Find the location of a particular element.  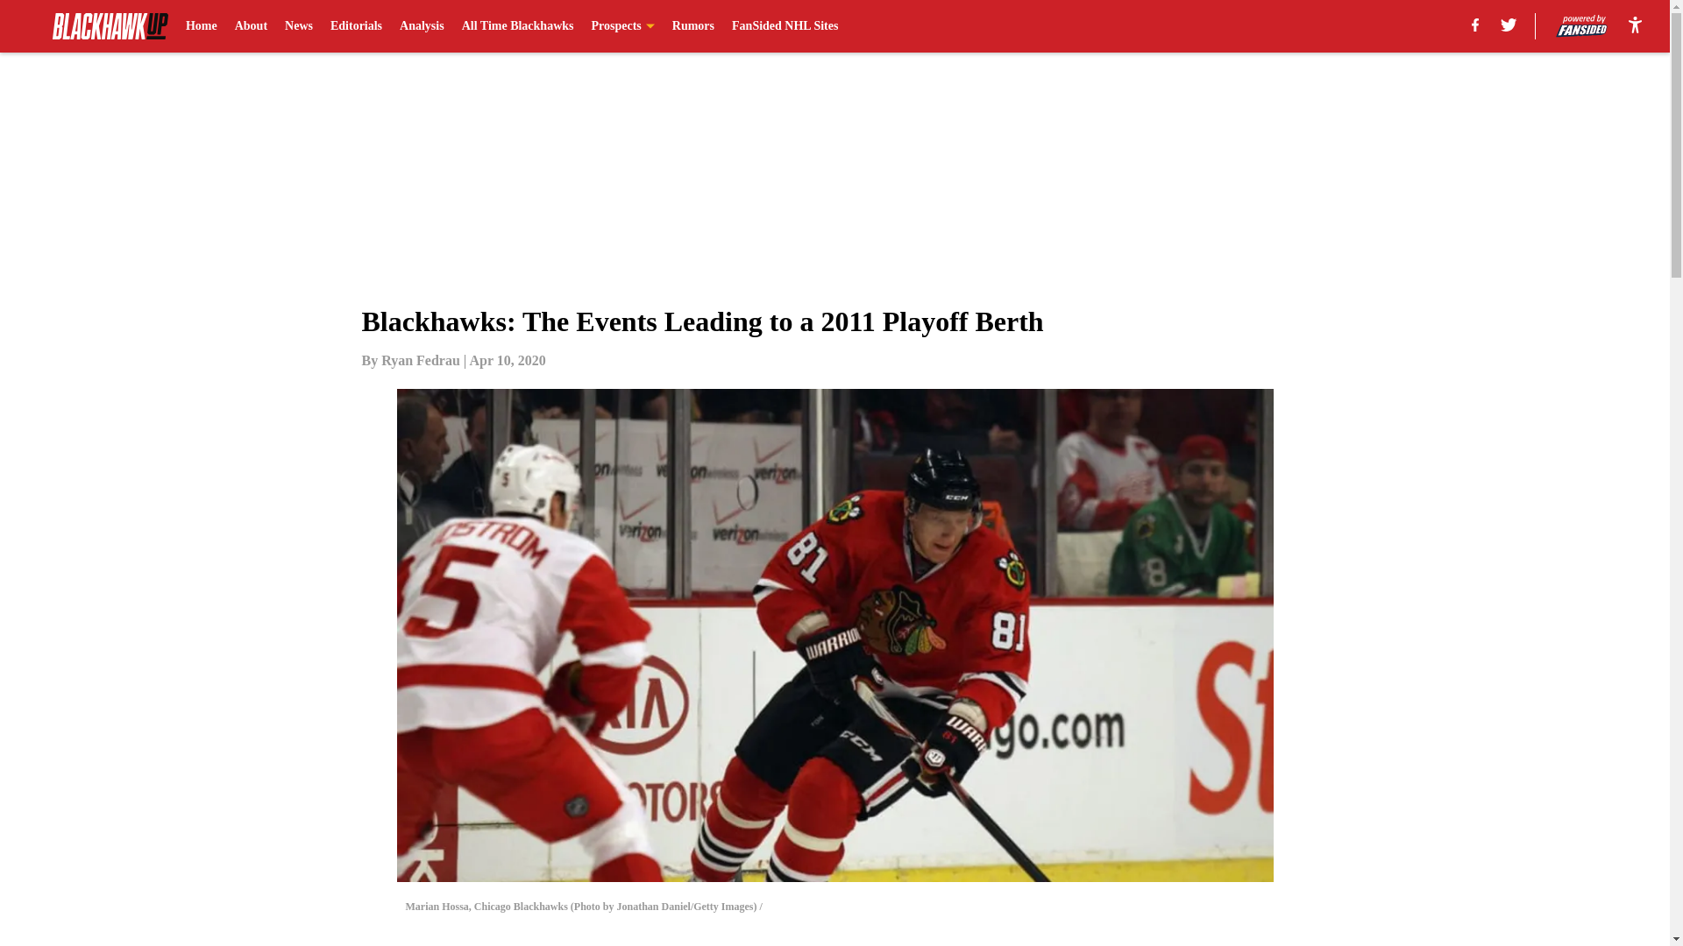

Home is located at coordinates (201, 26).